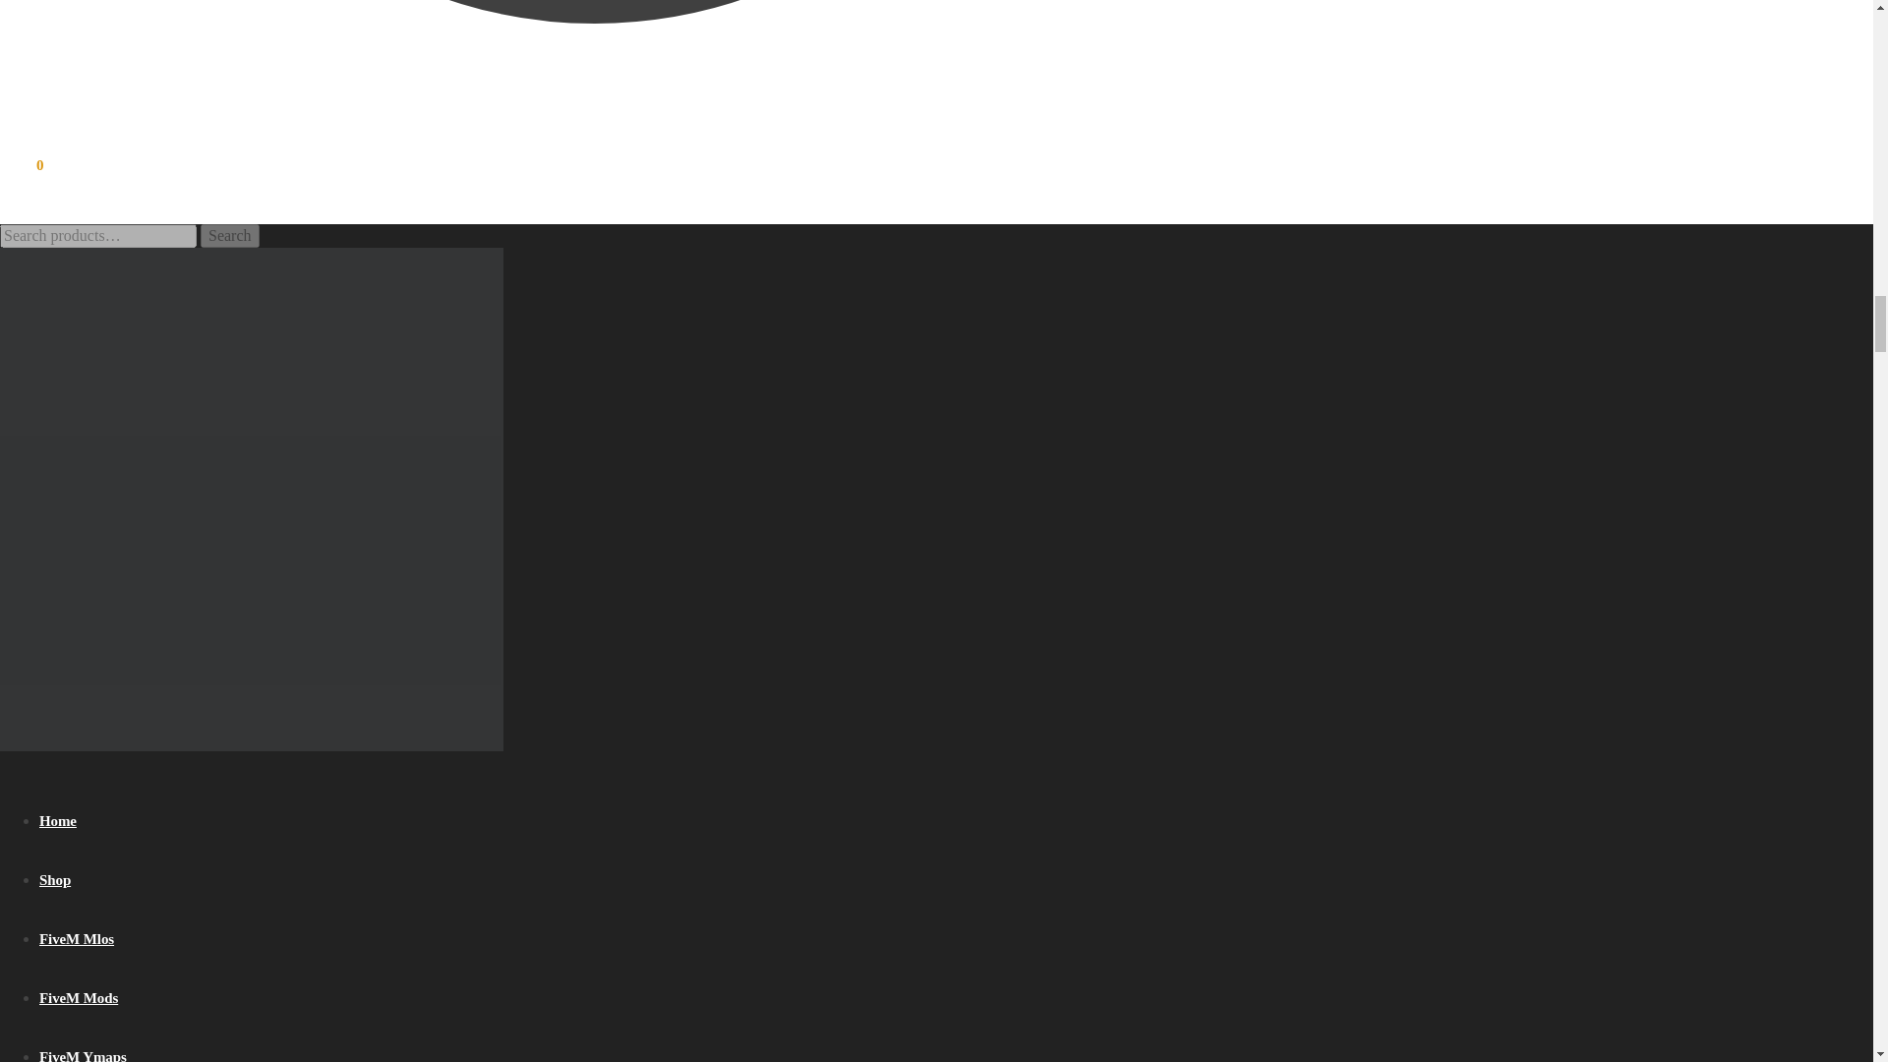 The image size is (1888, 1062). I want to click on Search, so click(230, 235).